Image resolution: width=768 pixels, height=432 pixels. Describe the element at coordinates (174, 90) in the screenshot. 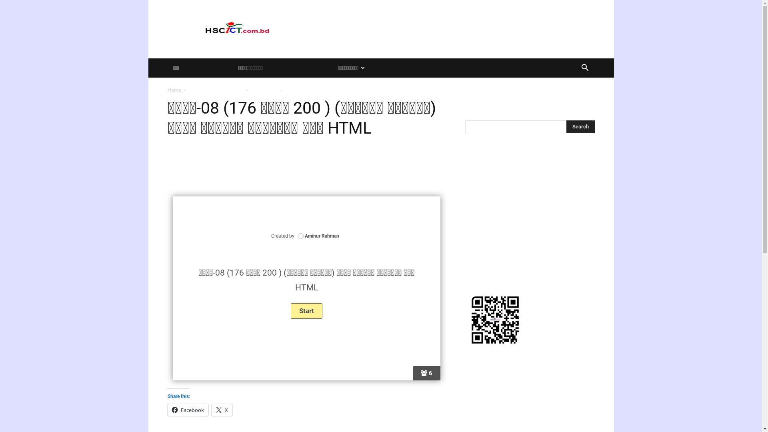

I see `Home` at that location.